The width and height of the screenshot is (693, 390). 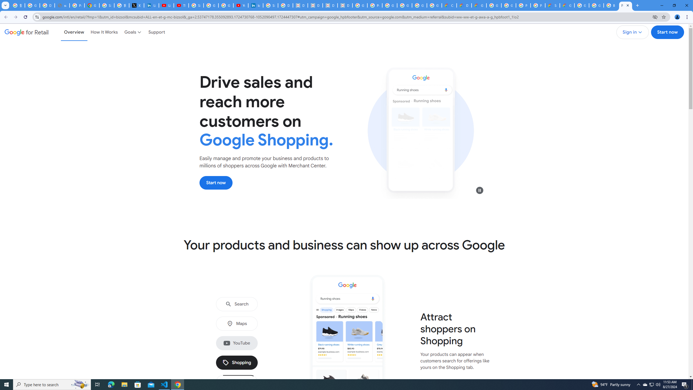 I want to click on Identity verification via Persona | LinkedIn Help, so click(x=256, y=5).